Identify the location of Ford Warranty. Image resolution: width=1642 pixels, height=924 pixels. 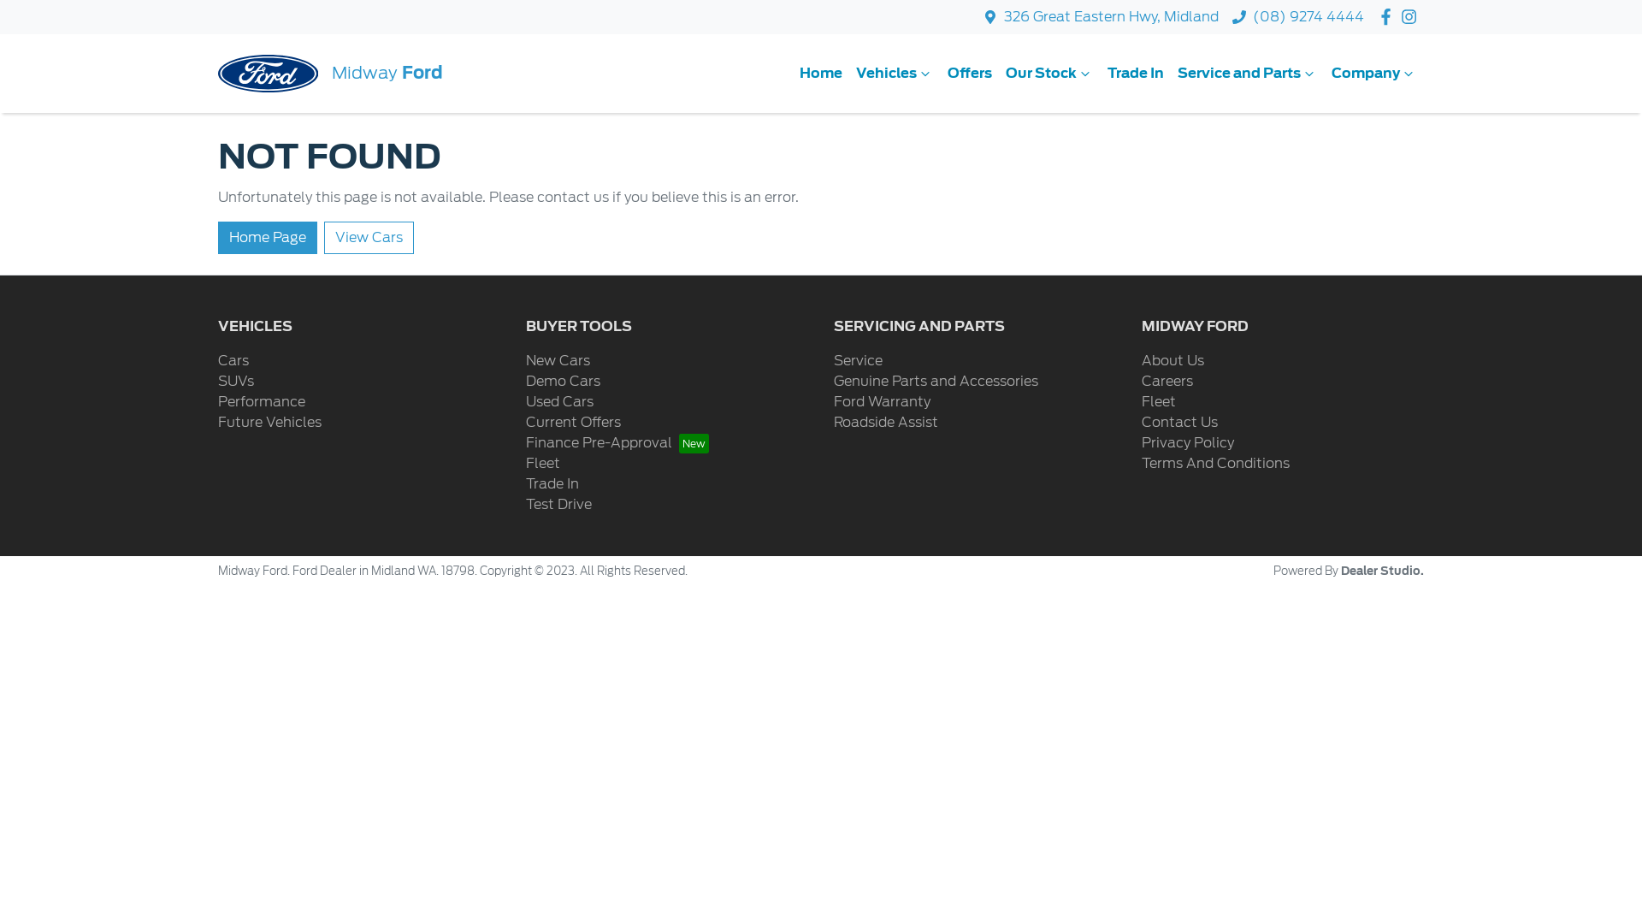
(883, 402).